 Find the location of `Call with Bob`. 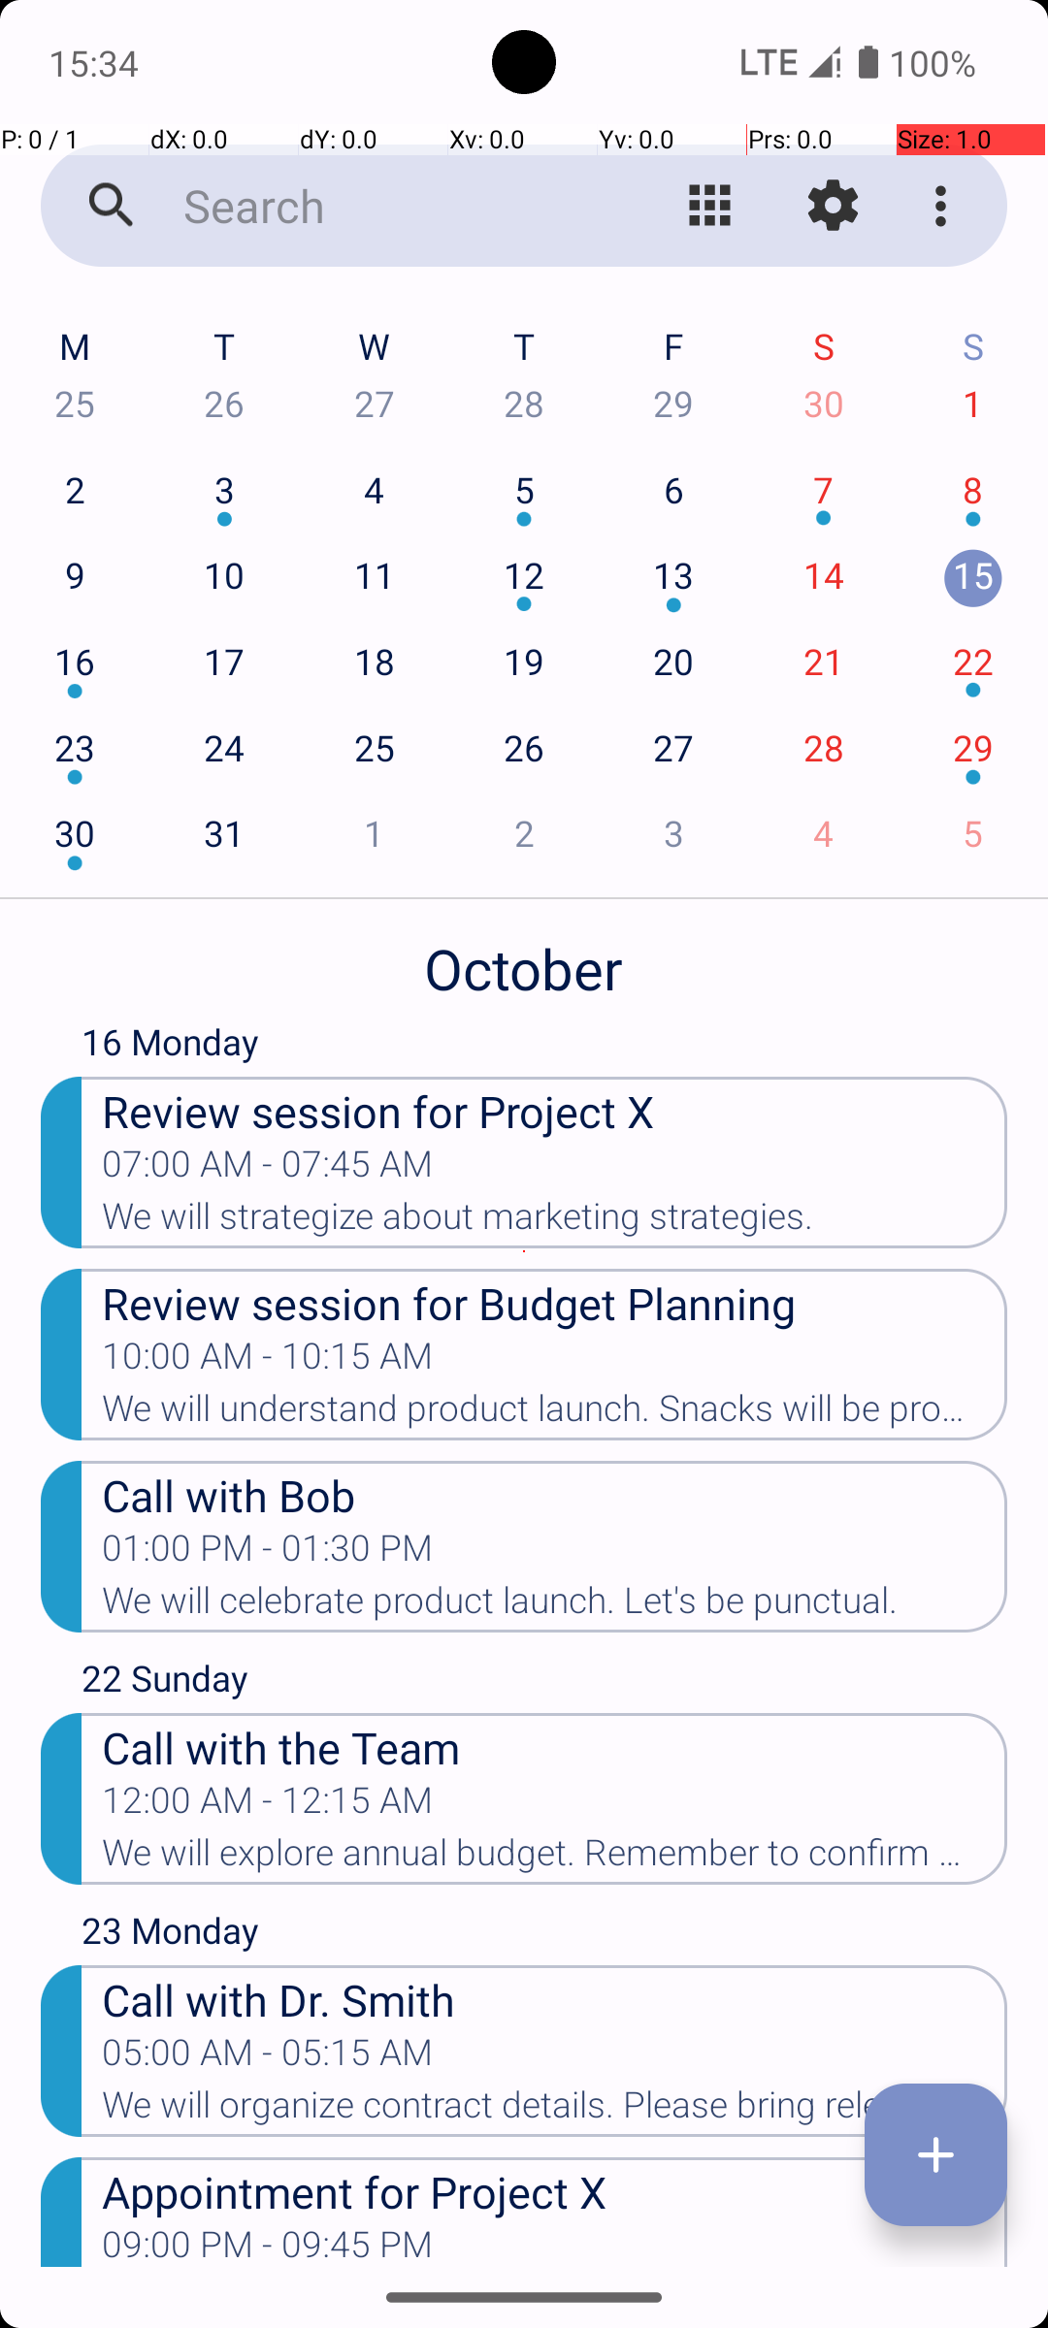

Call with Bob is located at coordinates (555, 1494).